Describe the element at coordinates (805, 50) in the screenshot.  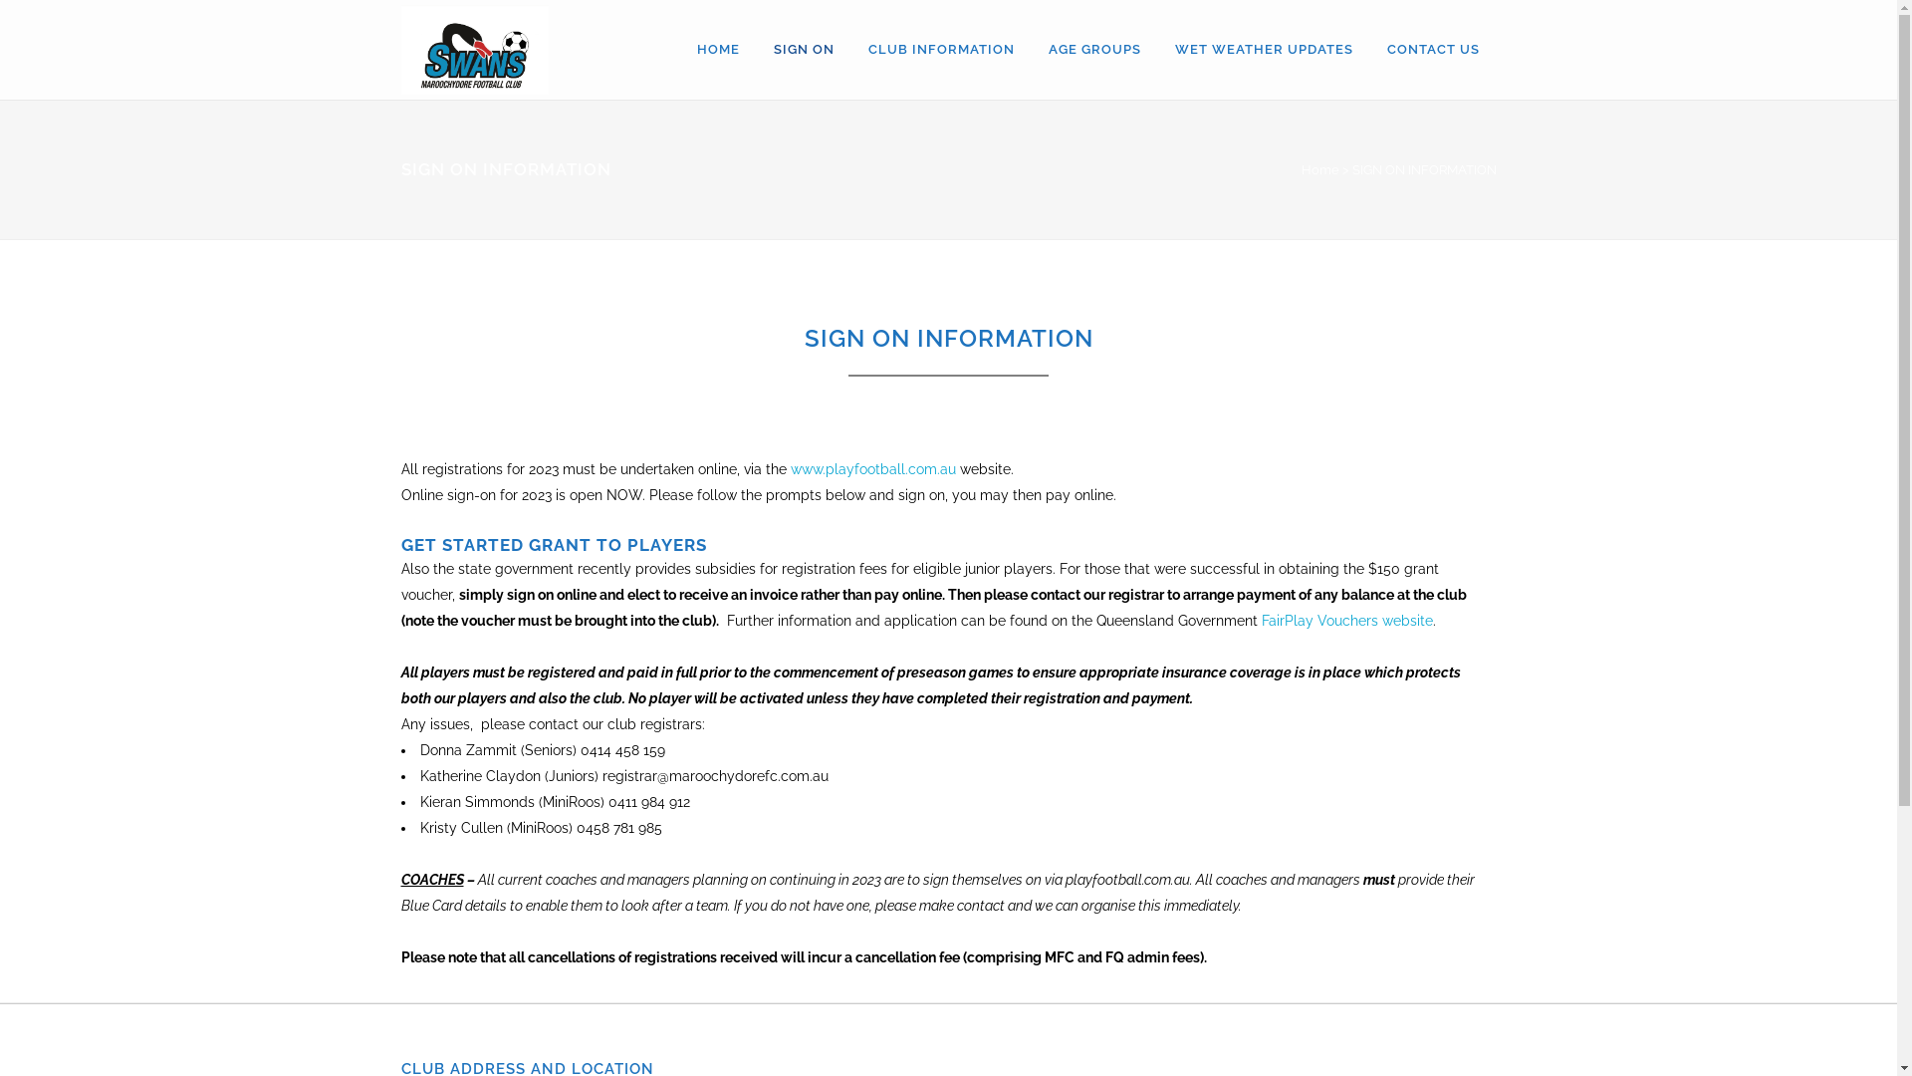
I see `SIGN ON` at that location.